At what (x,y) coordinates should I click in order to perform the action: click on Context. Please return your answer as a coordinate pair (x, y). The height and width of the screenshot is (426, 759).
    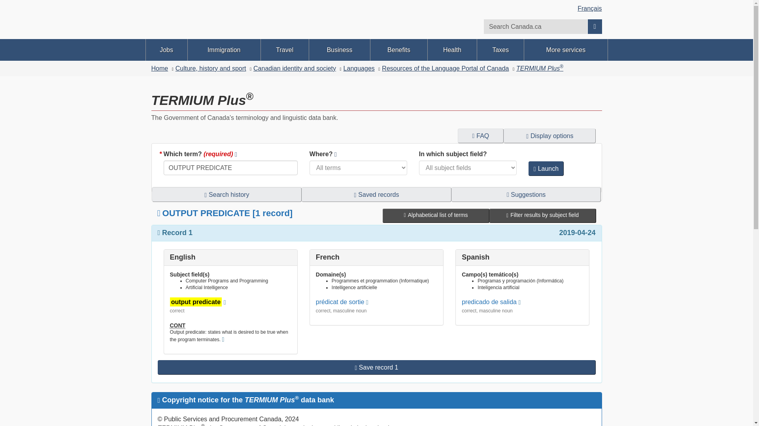
    Looking at the image, I should click on (178, 325).